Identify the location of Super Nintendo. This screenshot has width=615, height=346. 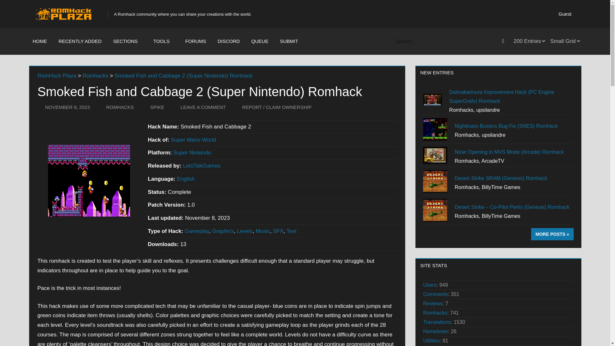
(192, 153).